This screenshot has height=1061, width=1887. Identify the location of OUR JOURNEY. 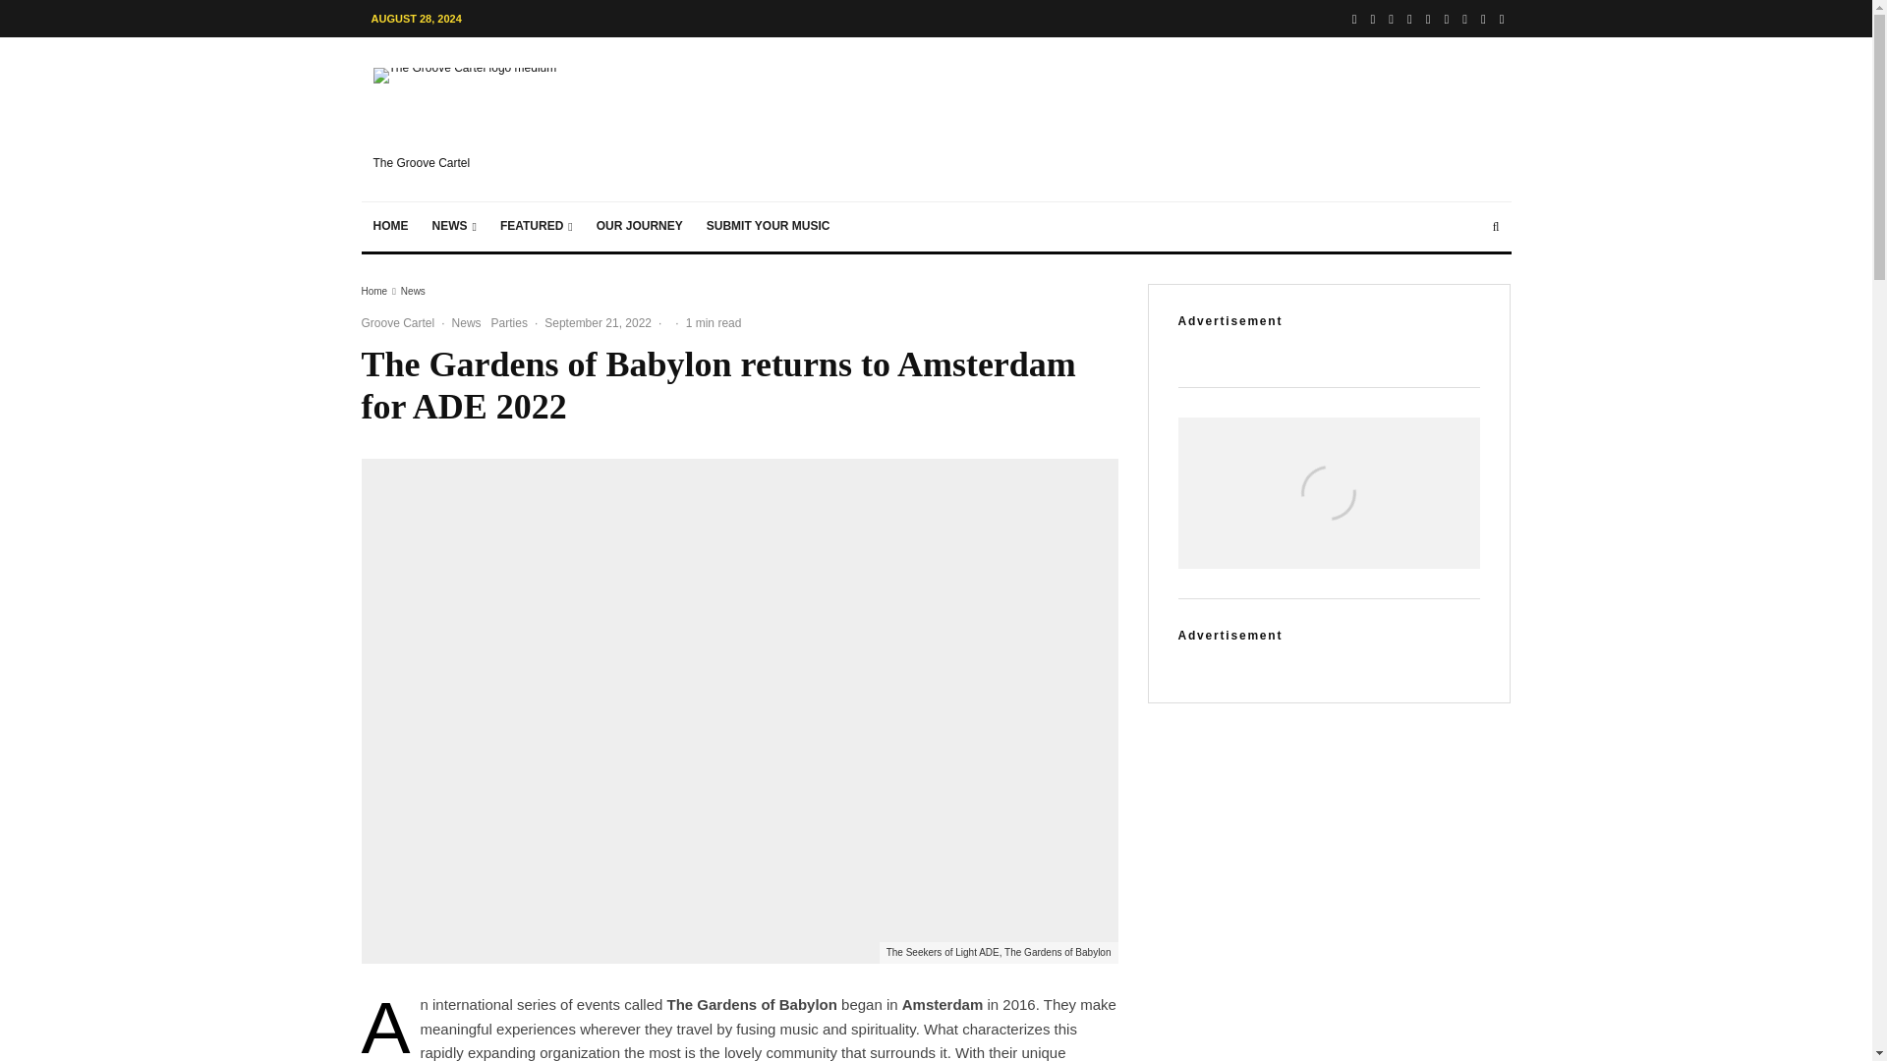
(639, 226).